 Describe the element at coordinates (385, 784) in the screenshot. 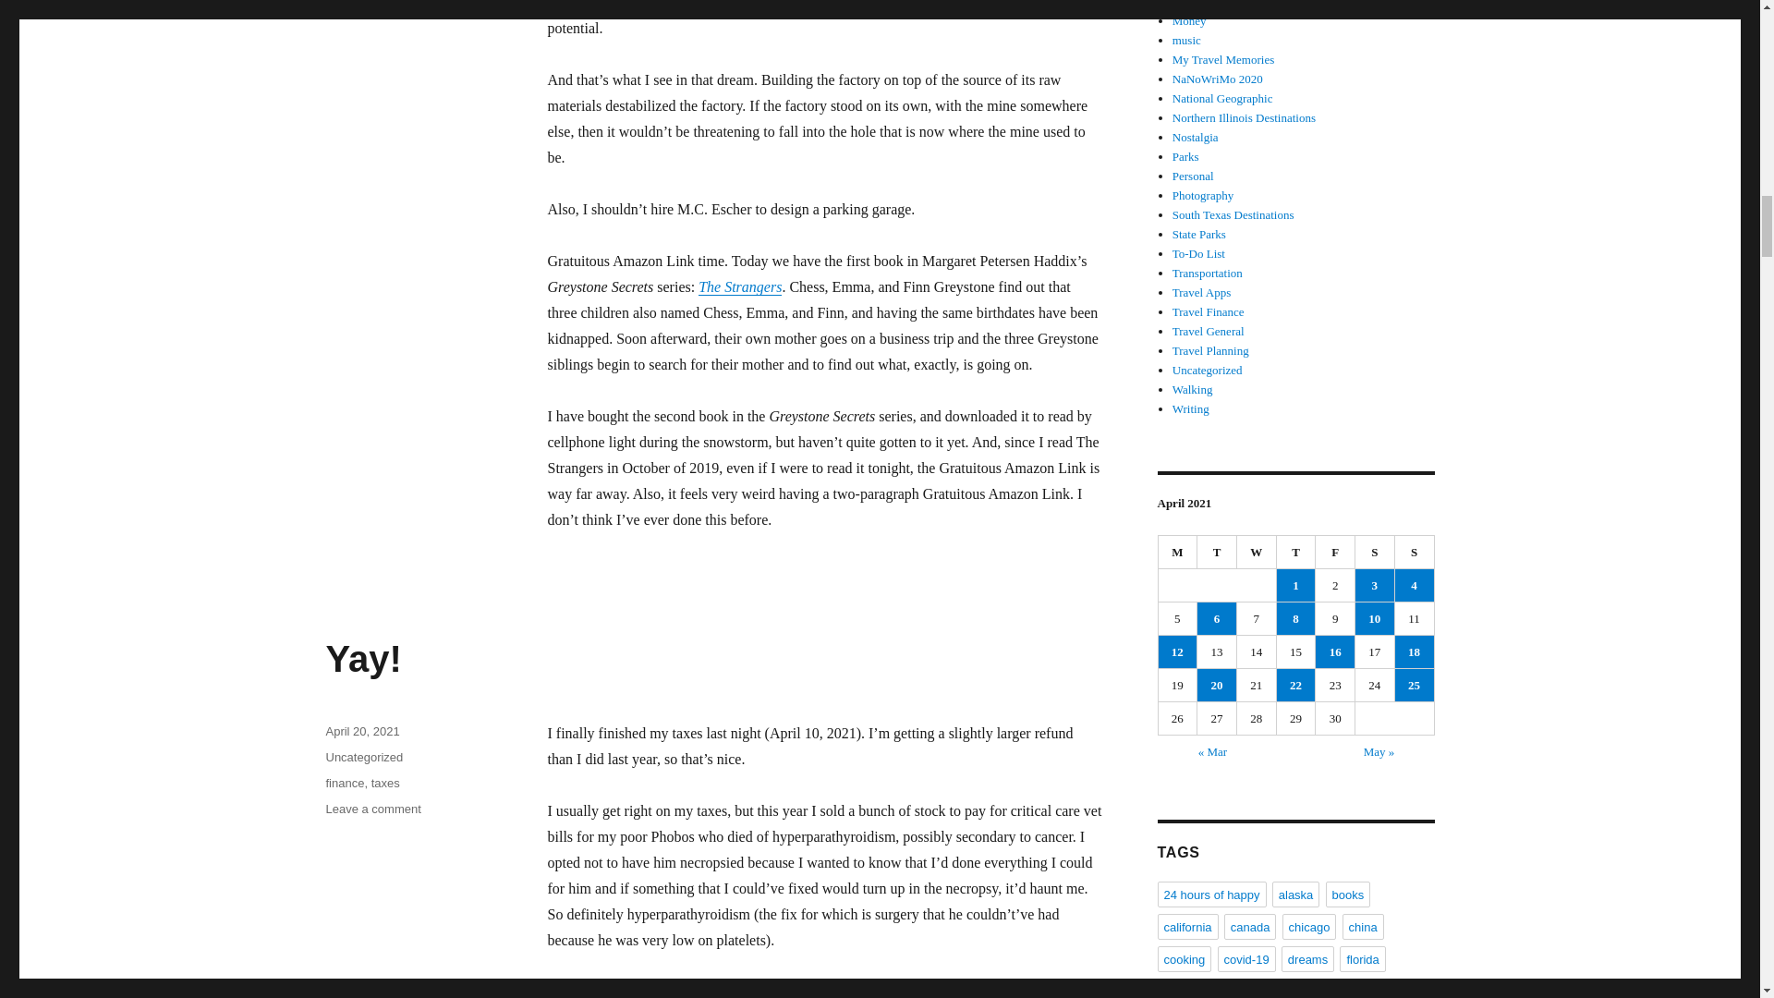

I see `Thursday` at that location.